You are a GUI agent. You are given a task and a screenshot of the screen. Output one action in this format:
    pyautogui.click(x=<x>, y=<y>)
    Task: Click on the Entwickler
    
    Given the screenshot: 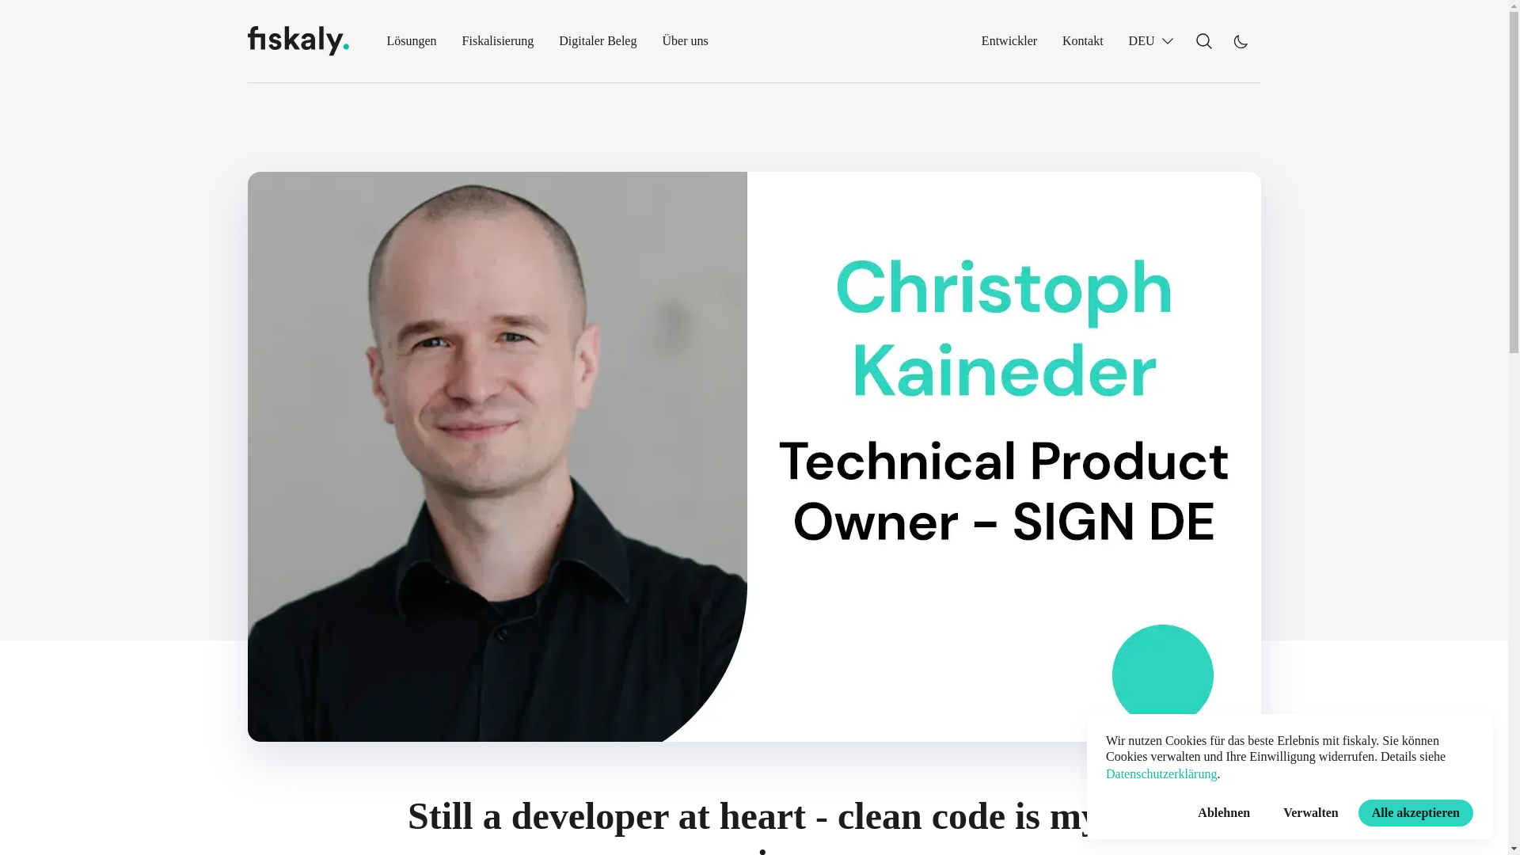 What is the action you would take?
    pyautogui.click(x=1009, y=41)
    